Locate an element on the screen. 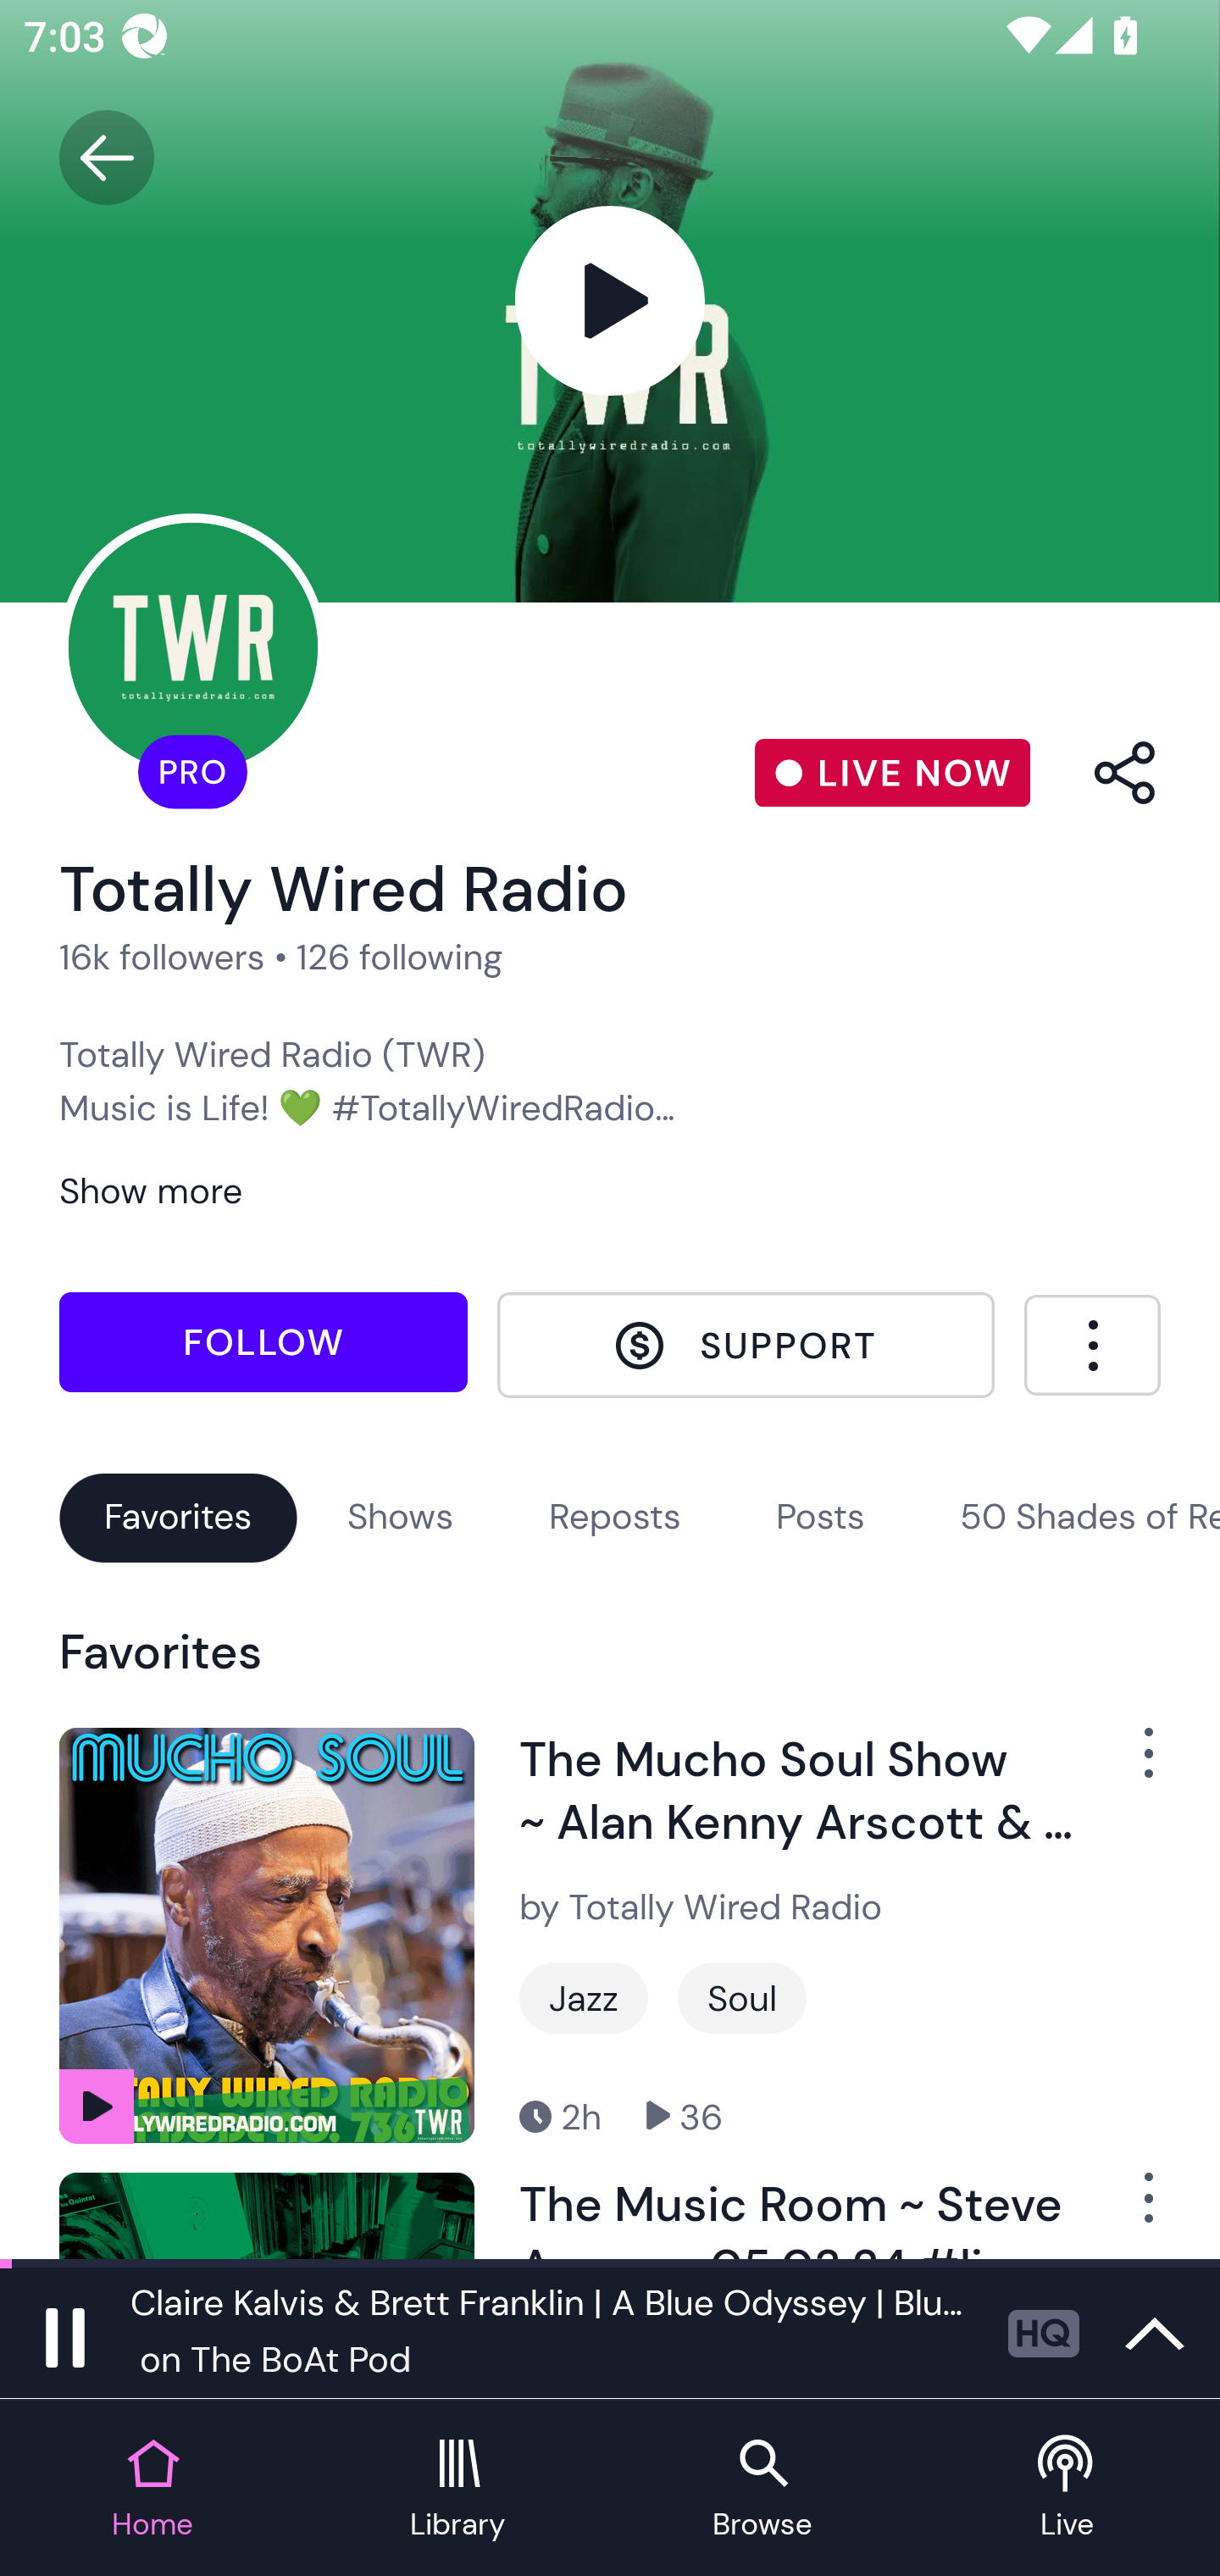 The height and width of the screenshot is (2576, 1220). Library tab Library is located at coordinates (457, 2490).